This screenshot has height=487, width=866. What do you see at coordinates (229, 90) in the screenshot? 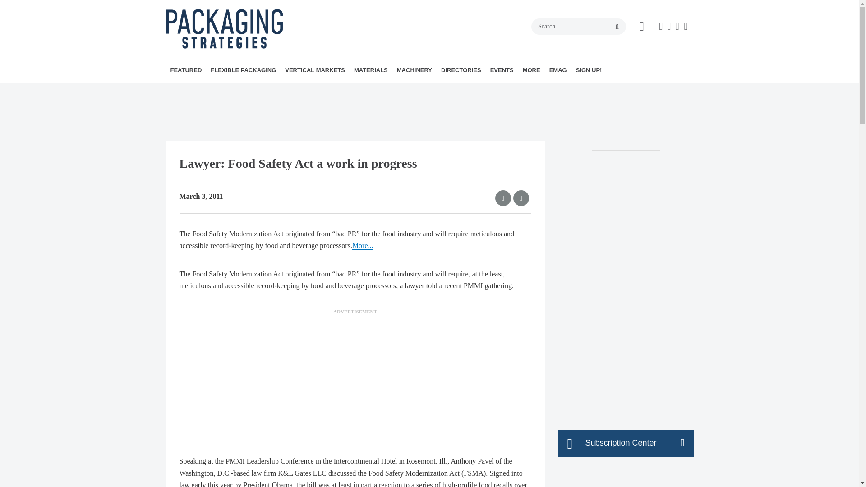
I see `BRAND PACKAGING` at bounding box center [229, 90].